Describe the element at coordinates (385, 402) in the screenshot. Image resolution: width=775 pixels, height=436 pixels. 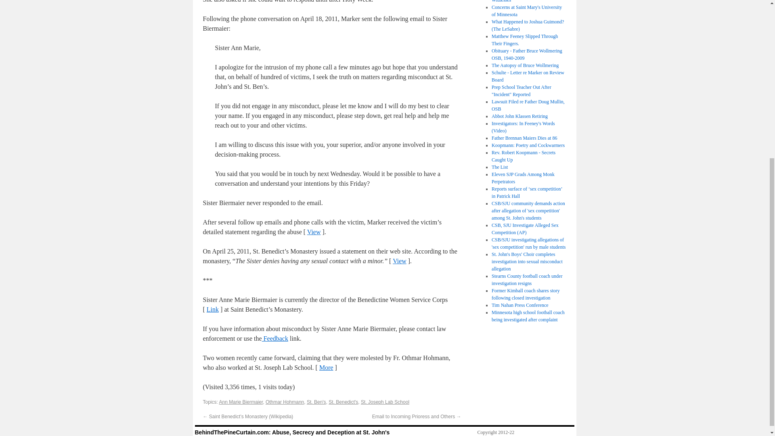
I see `St. Joseph Lab School` at that location.